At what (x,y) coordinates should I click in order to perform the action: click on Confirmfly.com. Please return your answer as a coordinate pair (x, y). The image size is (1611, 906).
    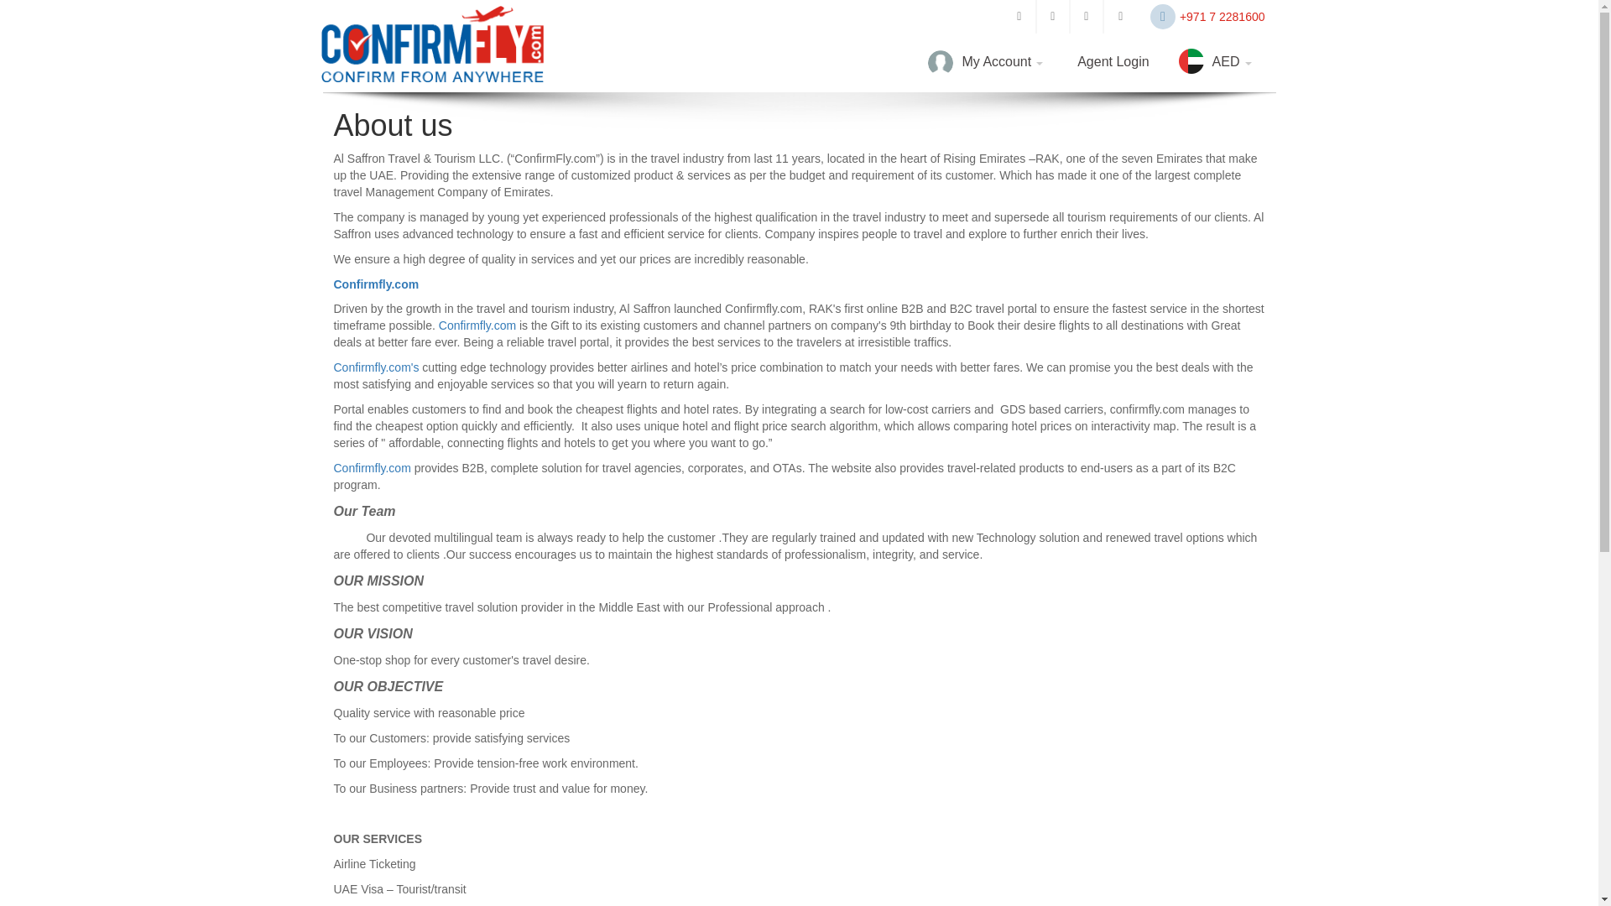
    Looking at the image, I should click on (372, 467).